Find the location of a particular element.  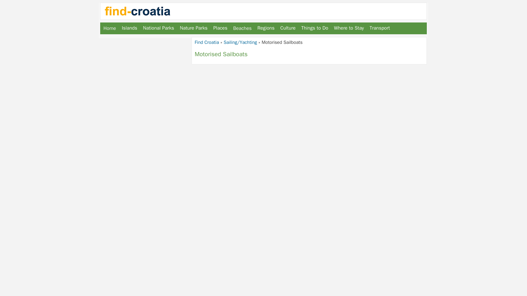

Culture is located at coordinates (288, 28).